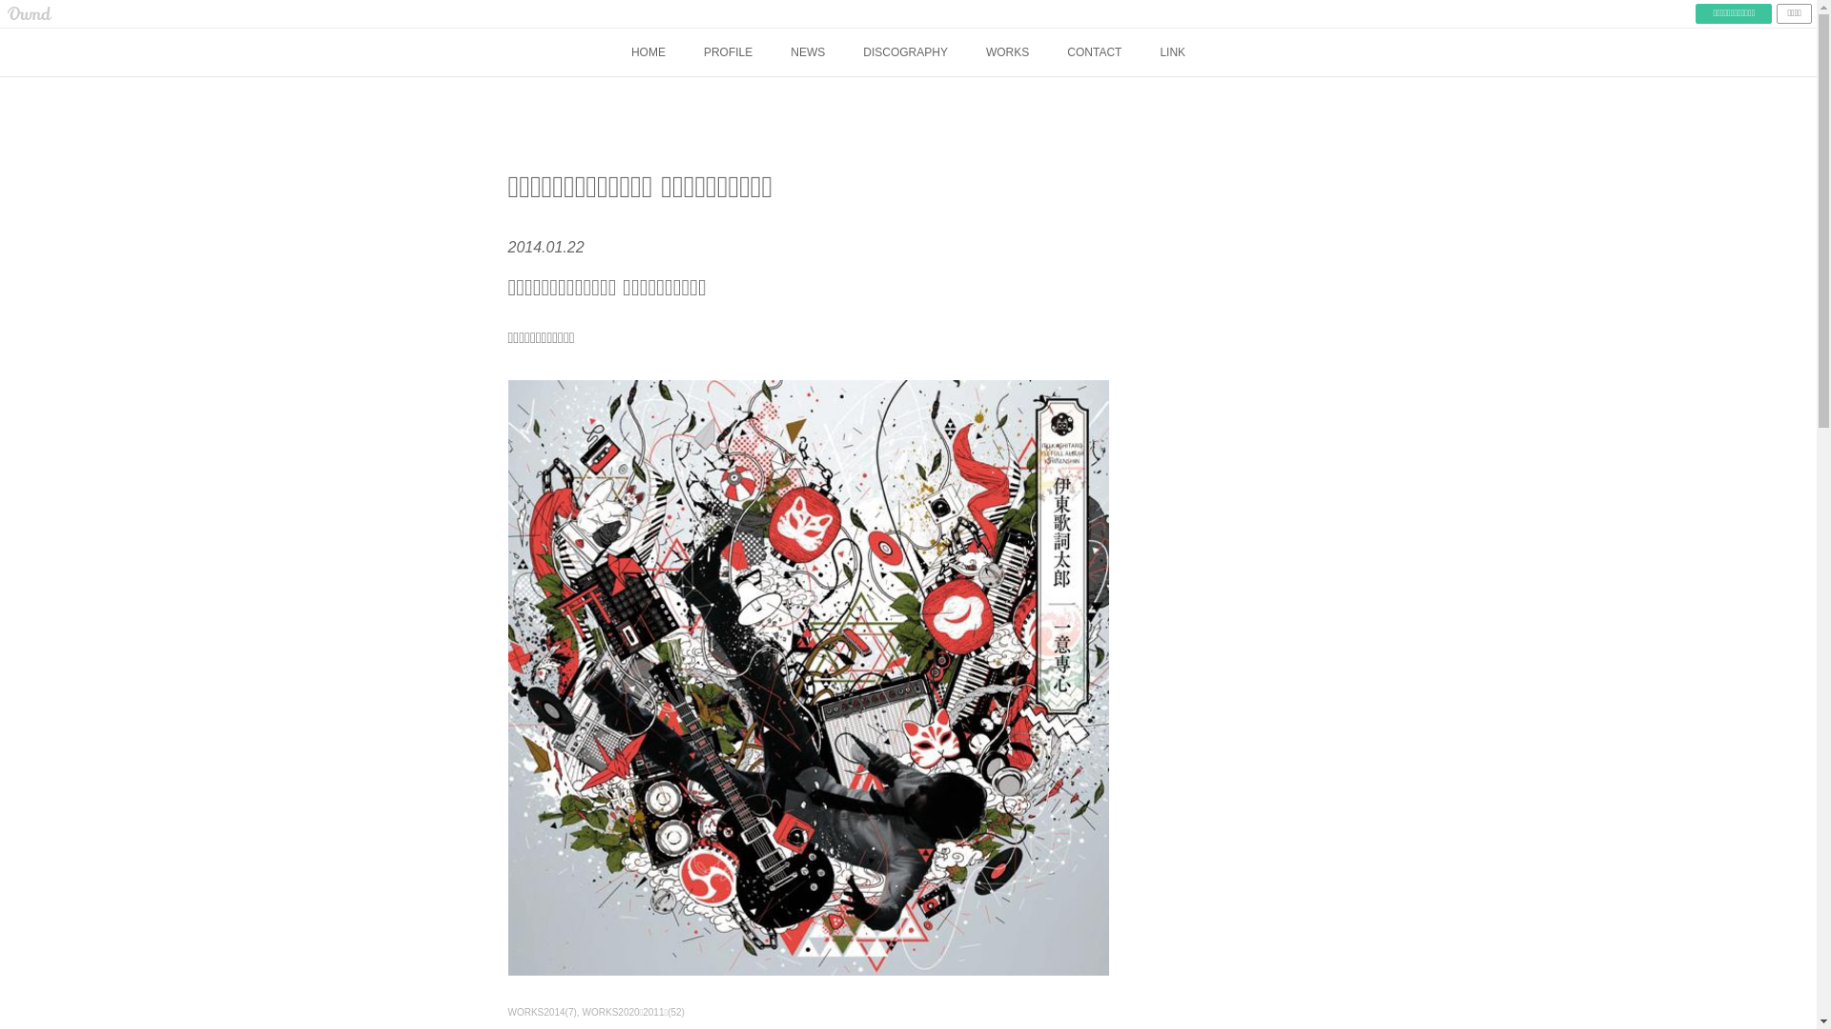 The image size is (1831, 1029). I want to click on HOME, so click(648, 52).